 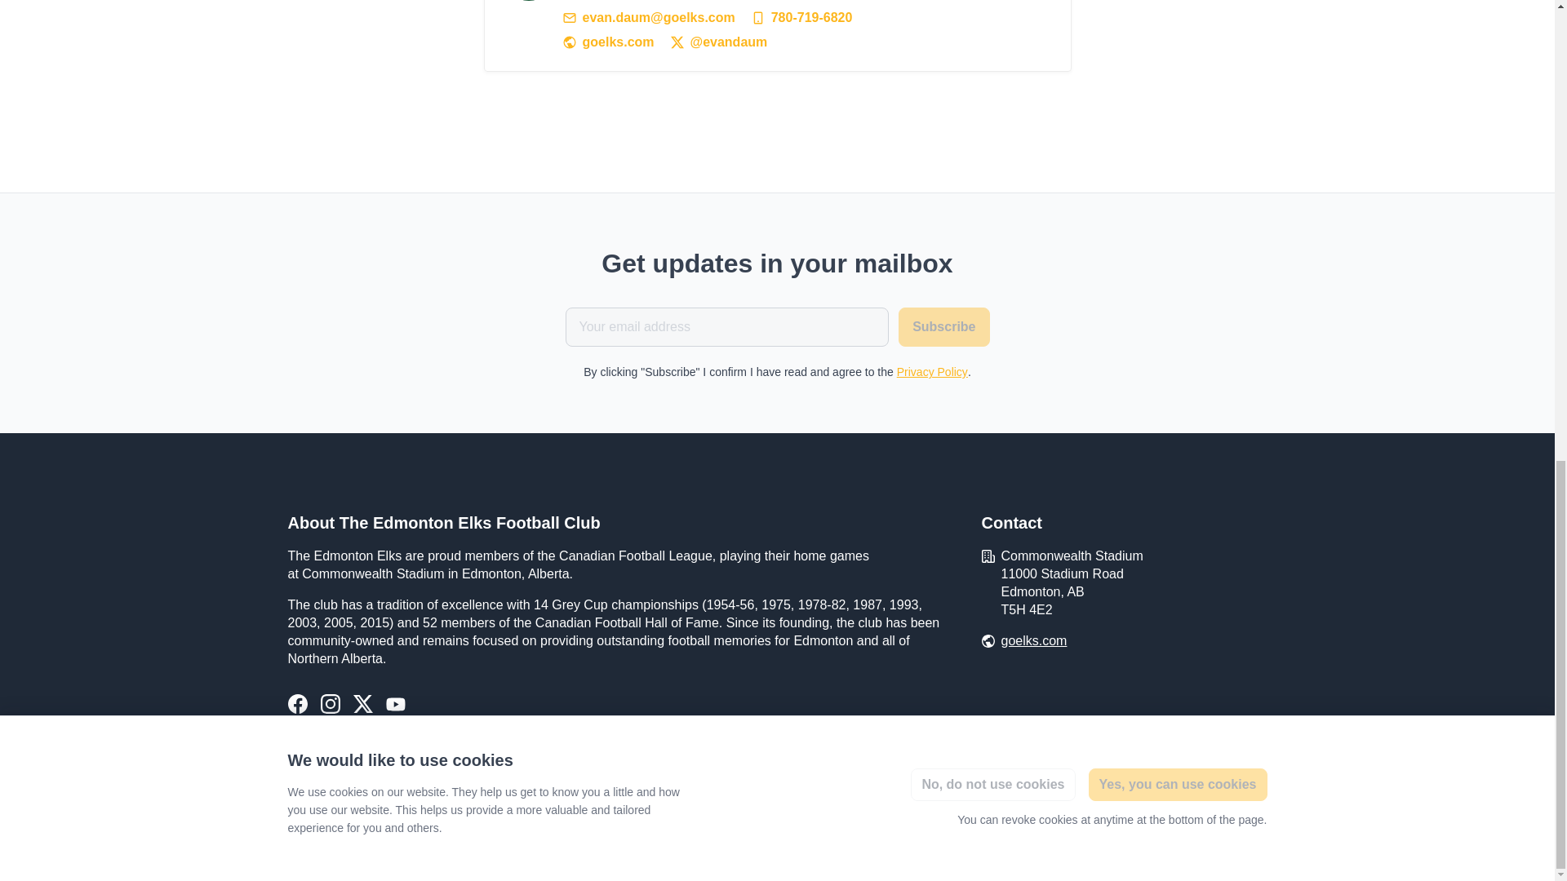 What do you see at coordinates (433, 838) in the screenshot?
I see `Start using cookies` at bounding box center [433, 838].